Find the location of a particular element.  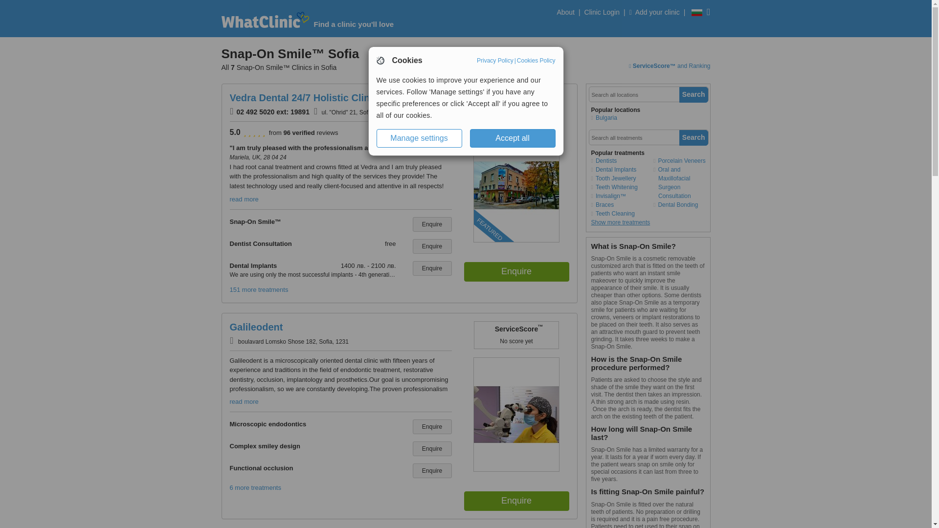

Porcelain Veneers is located at coordinates (682, 160).